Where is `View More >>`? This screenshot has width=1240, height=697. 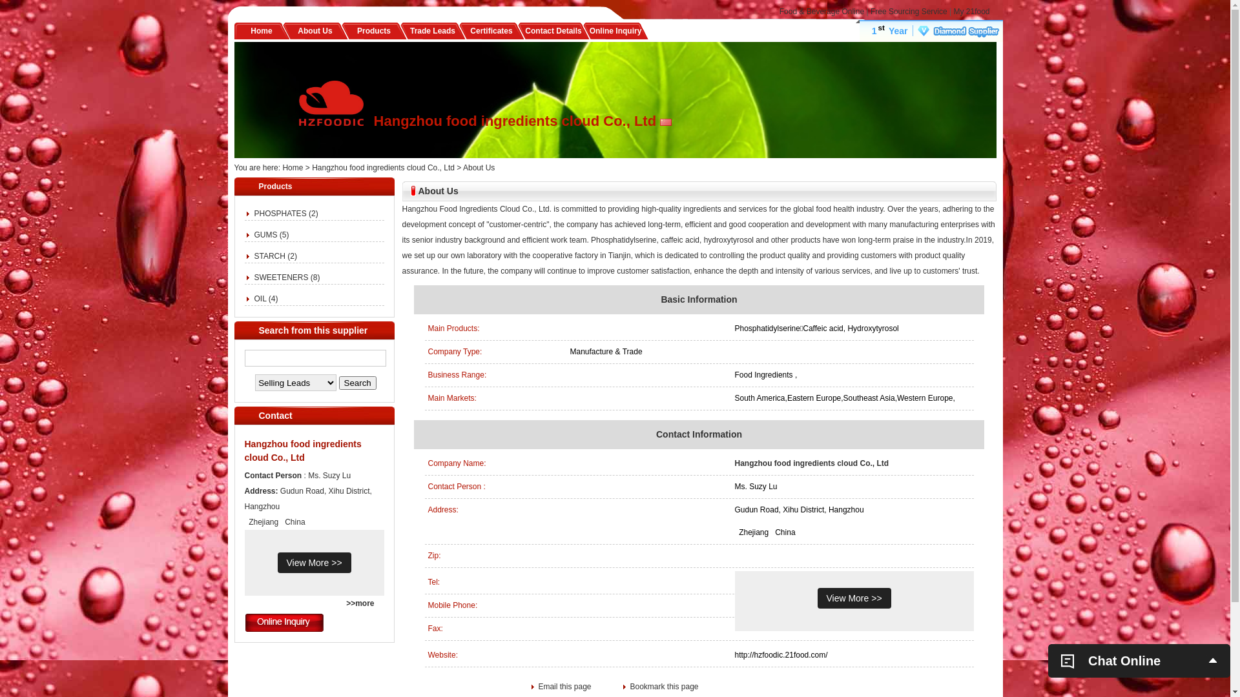
View More >> is located at coordinates (315, 563).